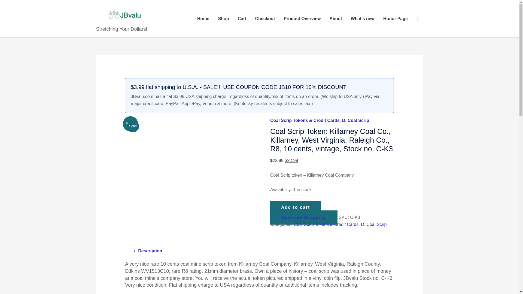 The image size is (523, 294). Describe the element at coordinates (223, 19) in the screenshot. I see `Shop` at that location.